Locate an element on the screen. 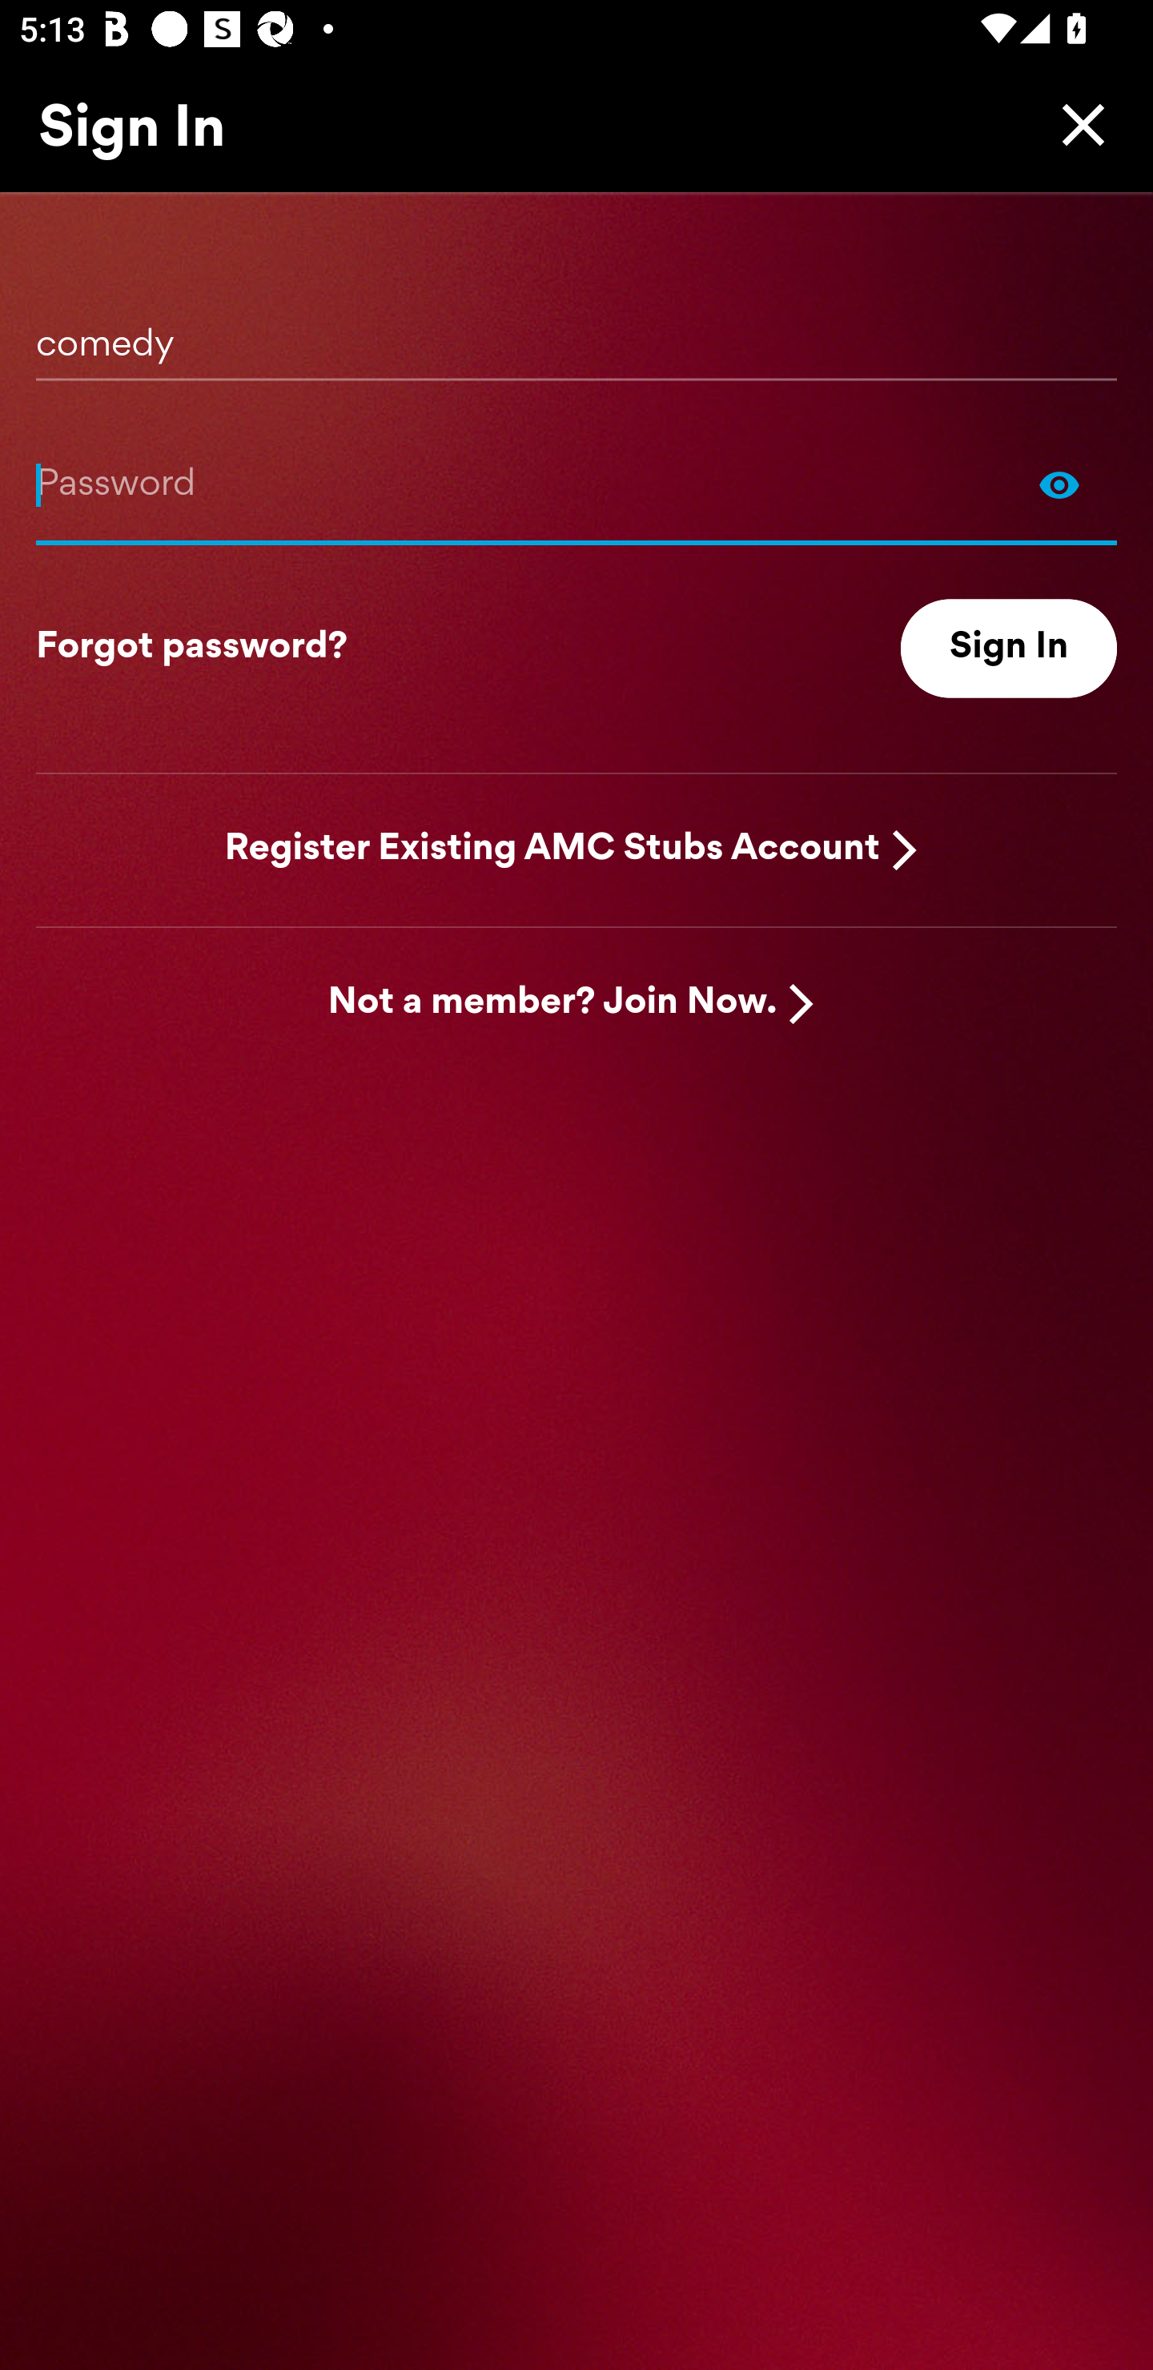 Image resolution: width=1153 pixels, height=2370 pixels. Show Password is located at coordinates (1059, 484).